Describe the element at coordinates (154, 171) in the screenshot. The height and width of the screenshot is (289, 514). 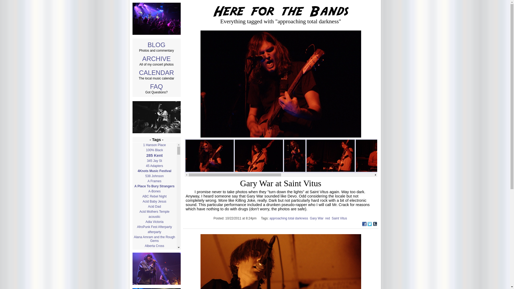
I see `4Knots Music Festival` at that location.